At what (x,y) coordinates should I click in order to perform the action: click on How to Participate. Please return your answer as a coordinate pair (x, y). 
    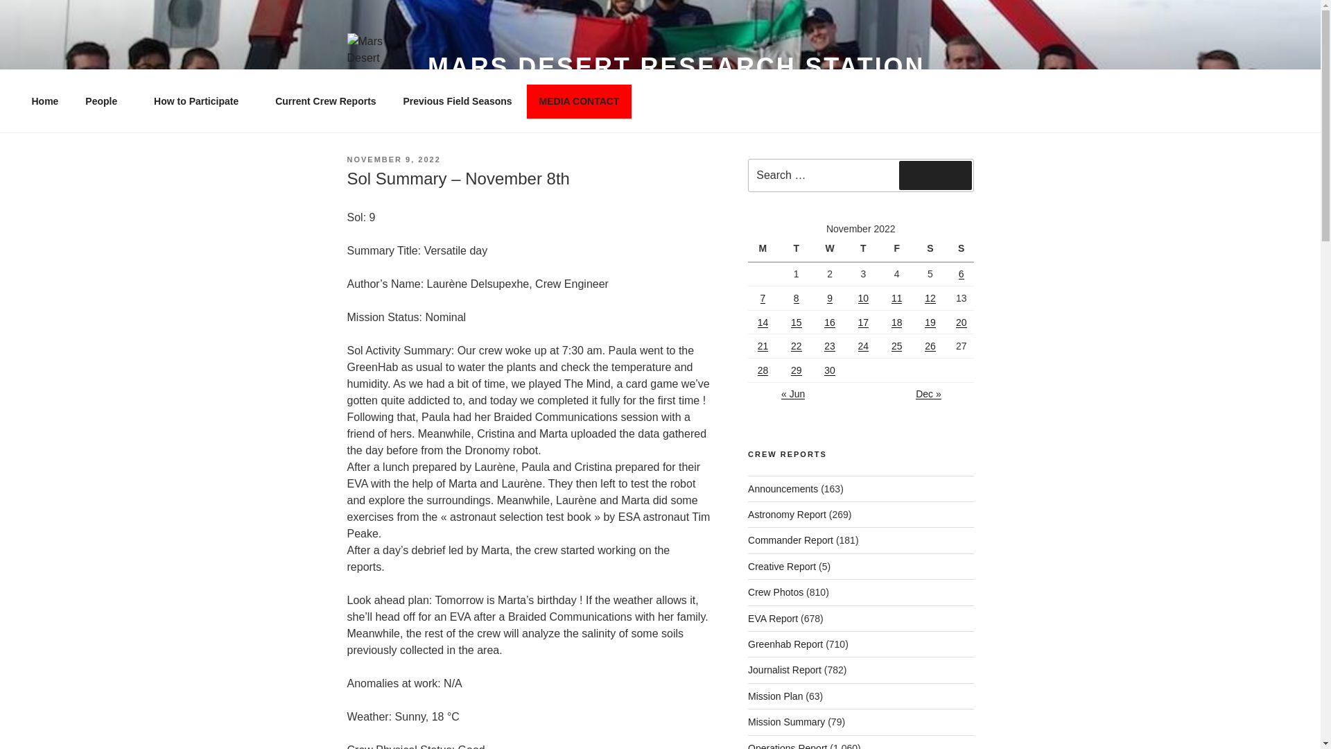
    Looking at the image, I should click on (201, 101).